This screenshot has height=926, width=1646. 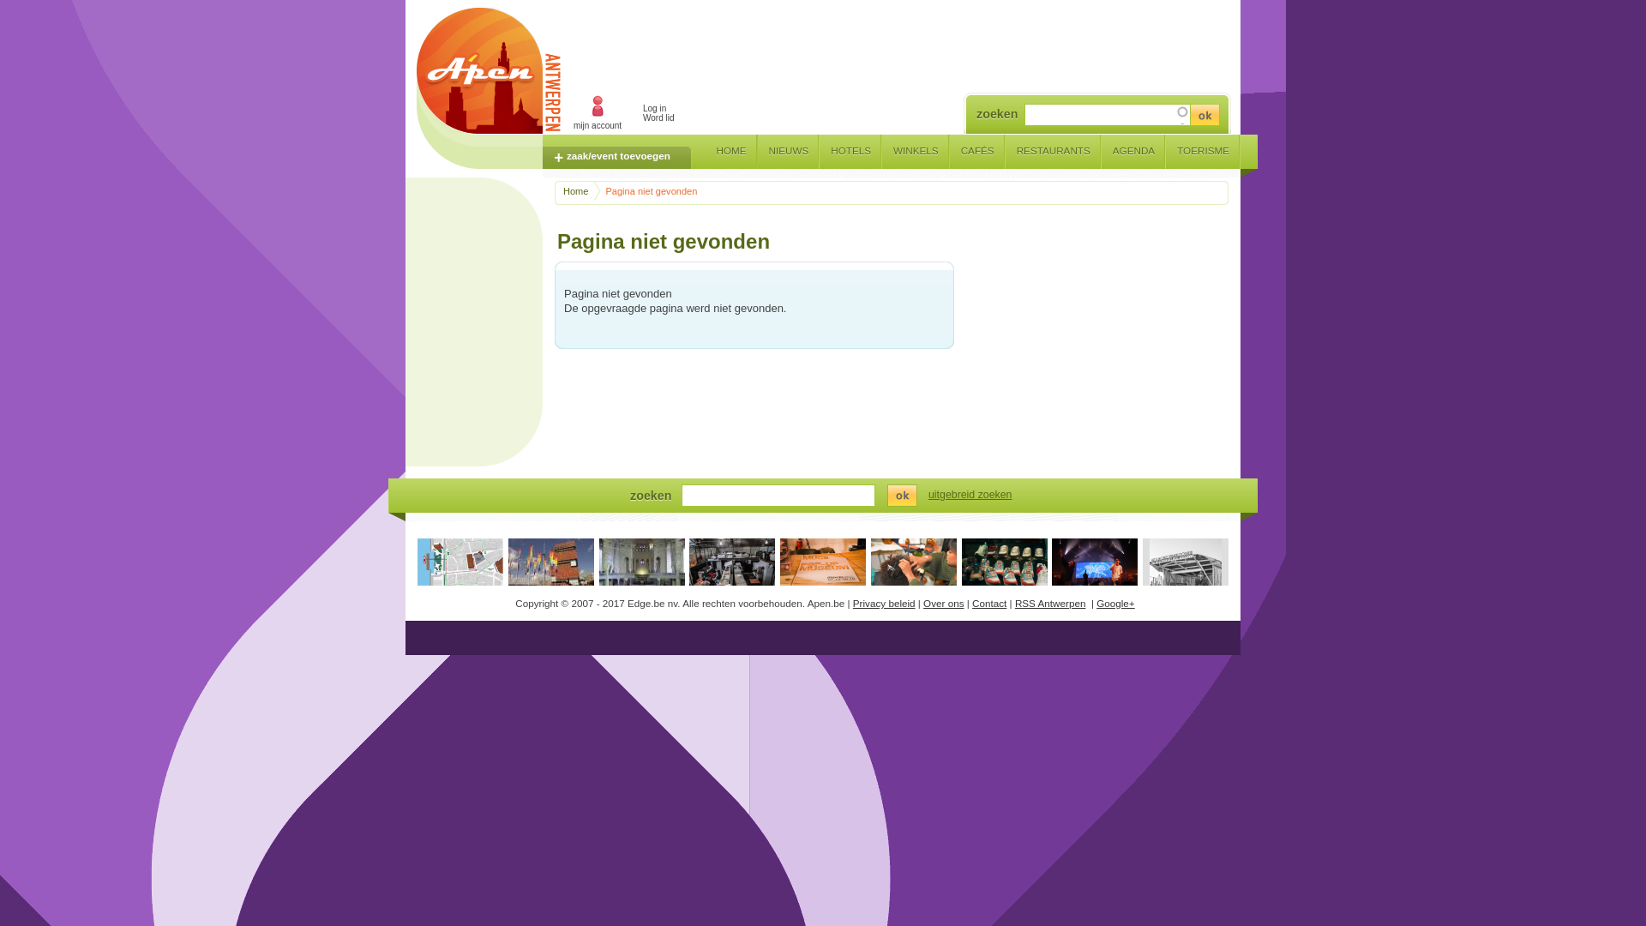 What do you see at coordinates (1204, 149) in the screenshot?
I see `TOERISME` at bounding box center [1204, 149].